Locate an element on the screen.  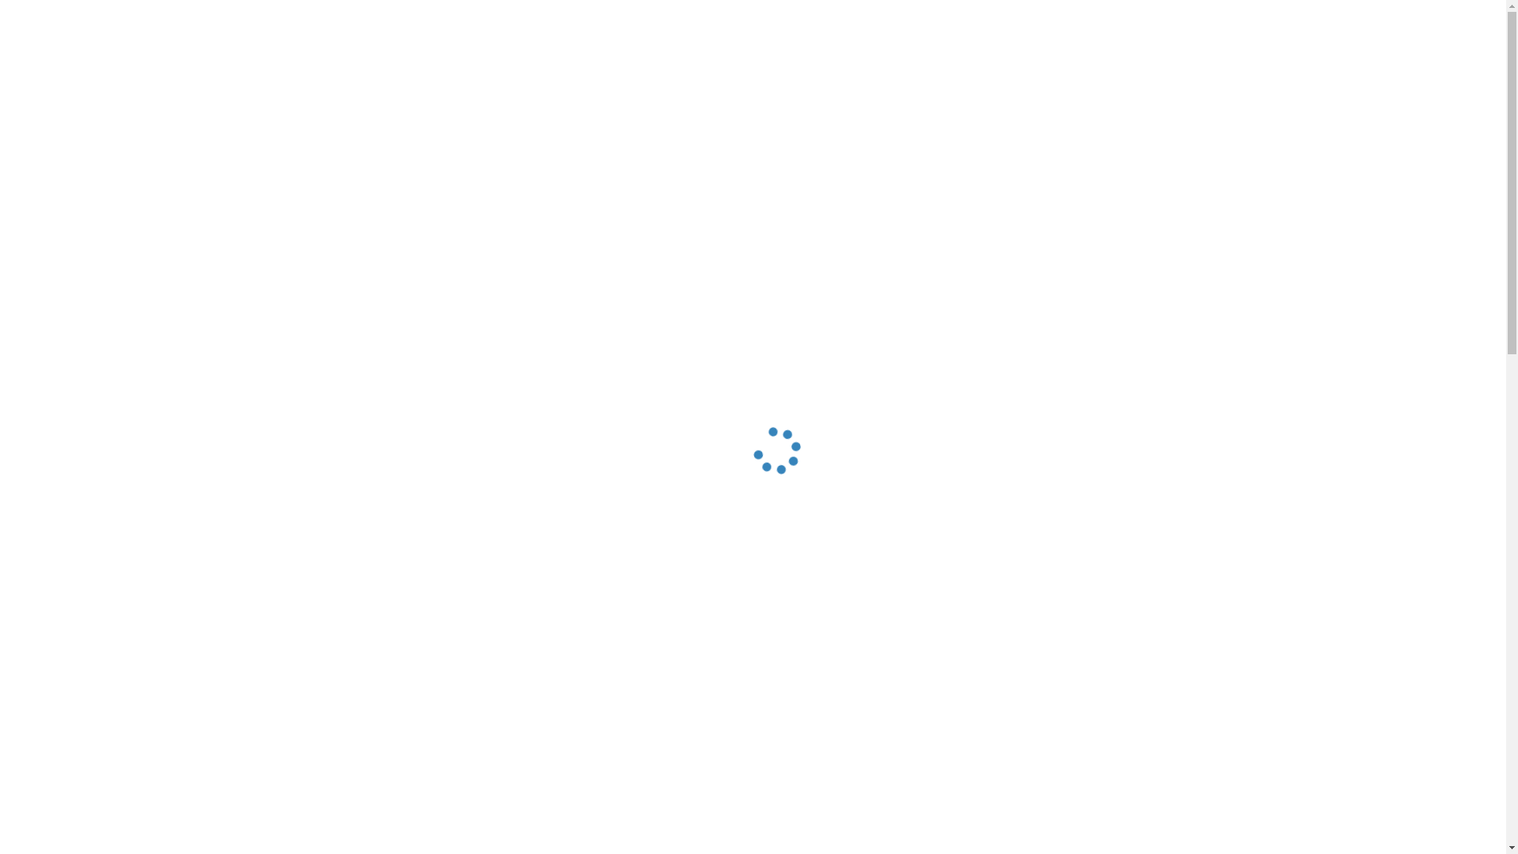
Gardening Supplies is located at coordinates (765, 136).